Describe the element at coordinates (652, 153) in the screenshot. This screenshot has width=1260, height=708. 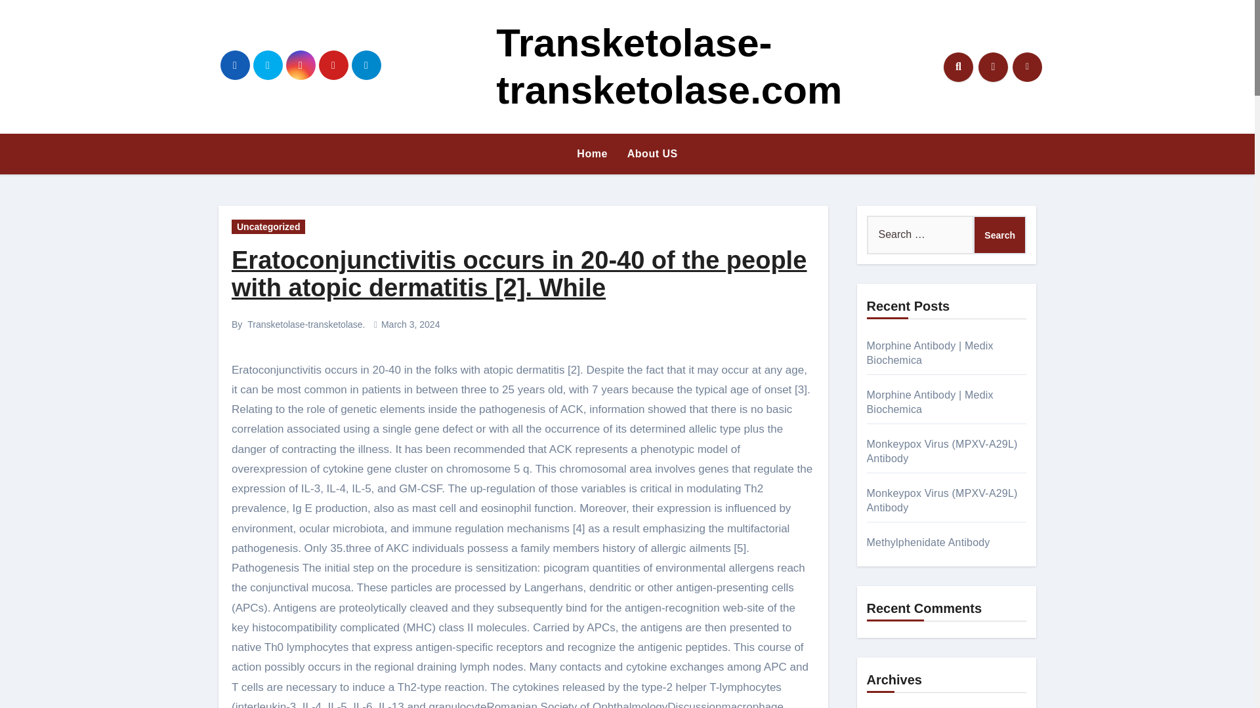
I see `About US` at that location.